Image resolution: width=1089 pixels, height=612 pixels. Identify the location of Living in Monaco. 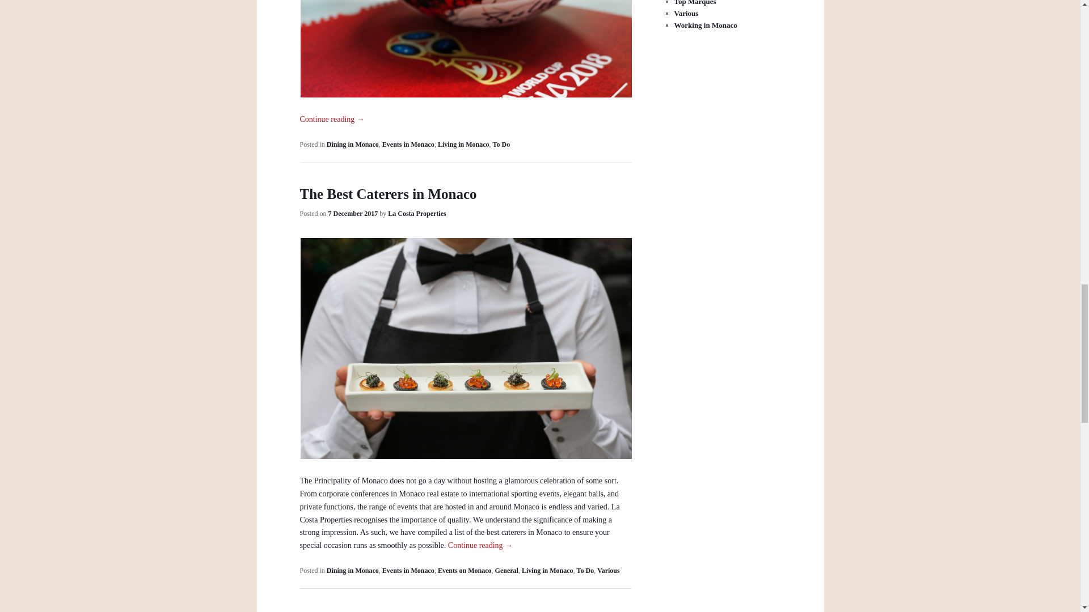
(547, 571).